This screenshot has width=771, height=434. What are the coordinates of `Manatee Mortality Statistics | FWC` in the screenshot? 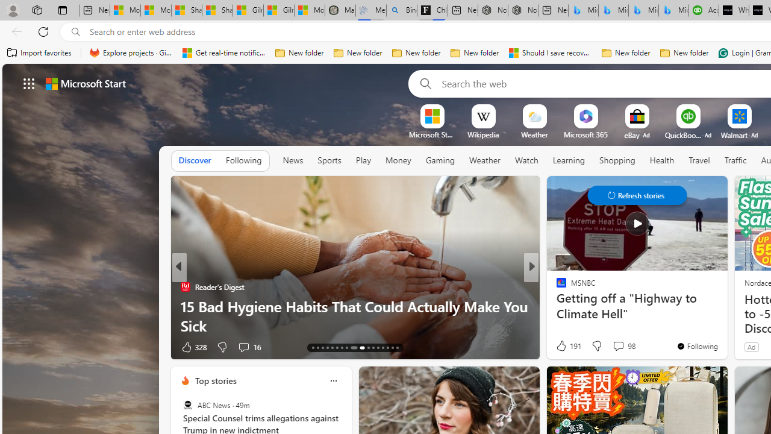 It's located at (340, 11).